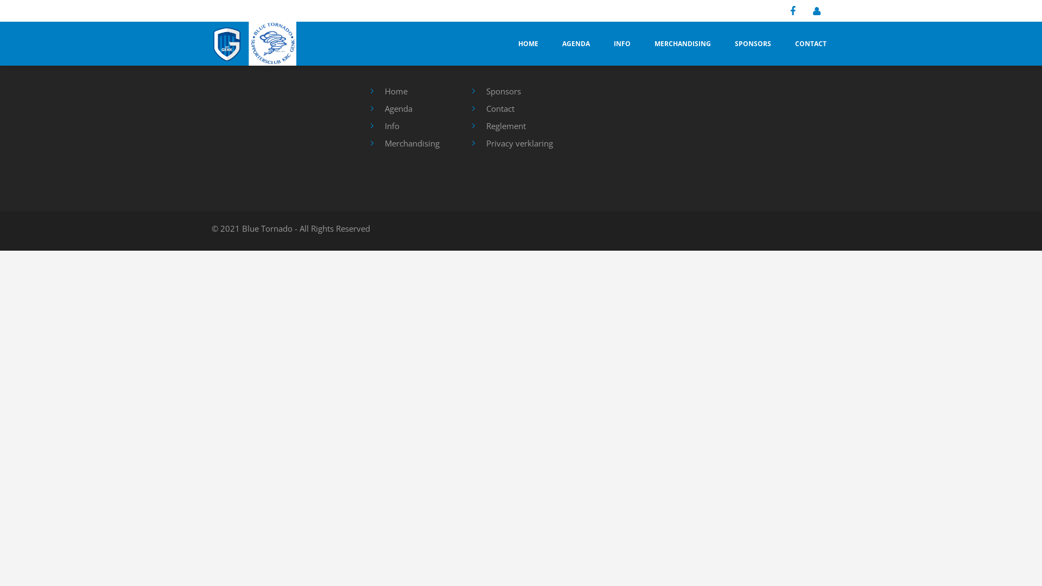 The width and height of the screenshot is (1042, 586). Describe the element at coordinates (528, 43) in the screenshot. I see `HOME` at that location.